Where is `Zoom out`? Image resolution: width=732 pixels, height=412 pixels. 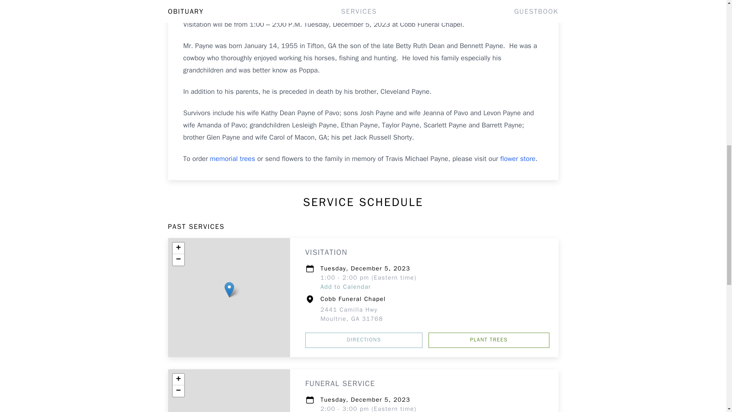 Zoom out is located at coordinates (178, 259).